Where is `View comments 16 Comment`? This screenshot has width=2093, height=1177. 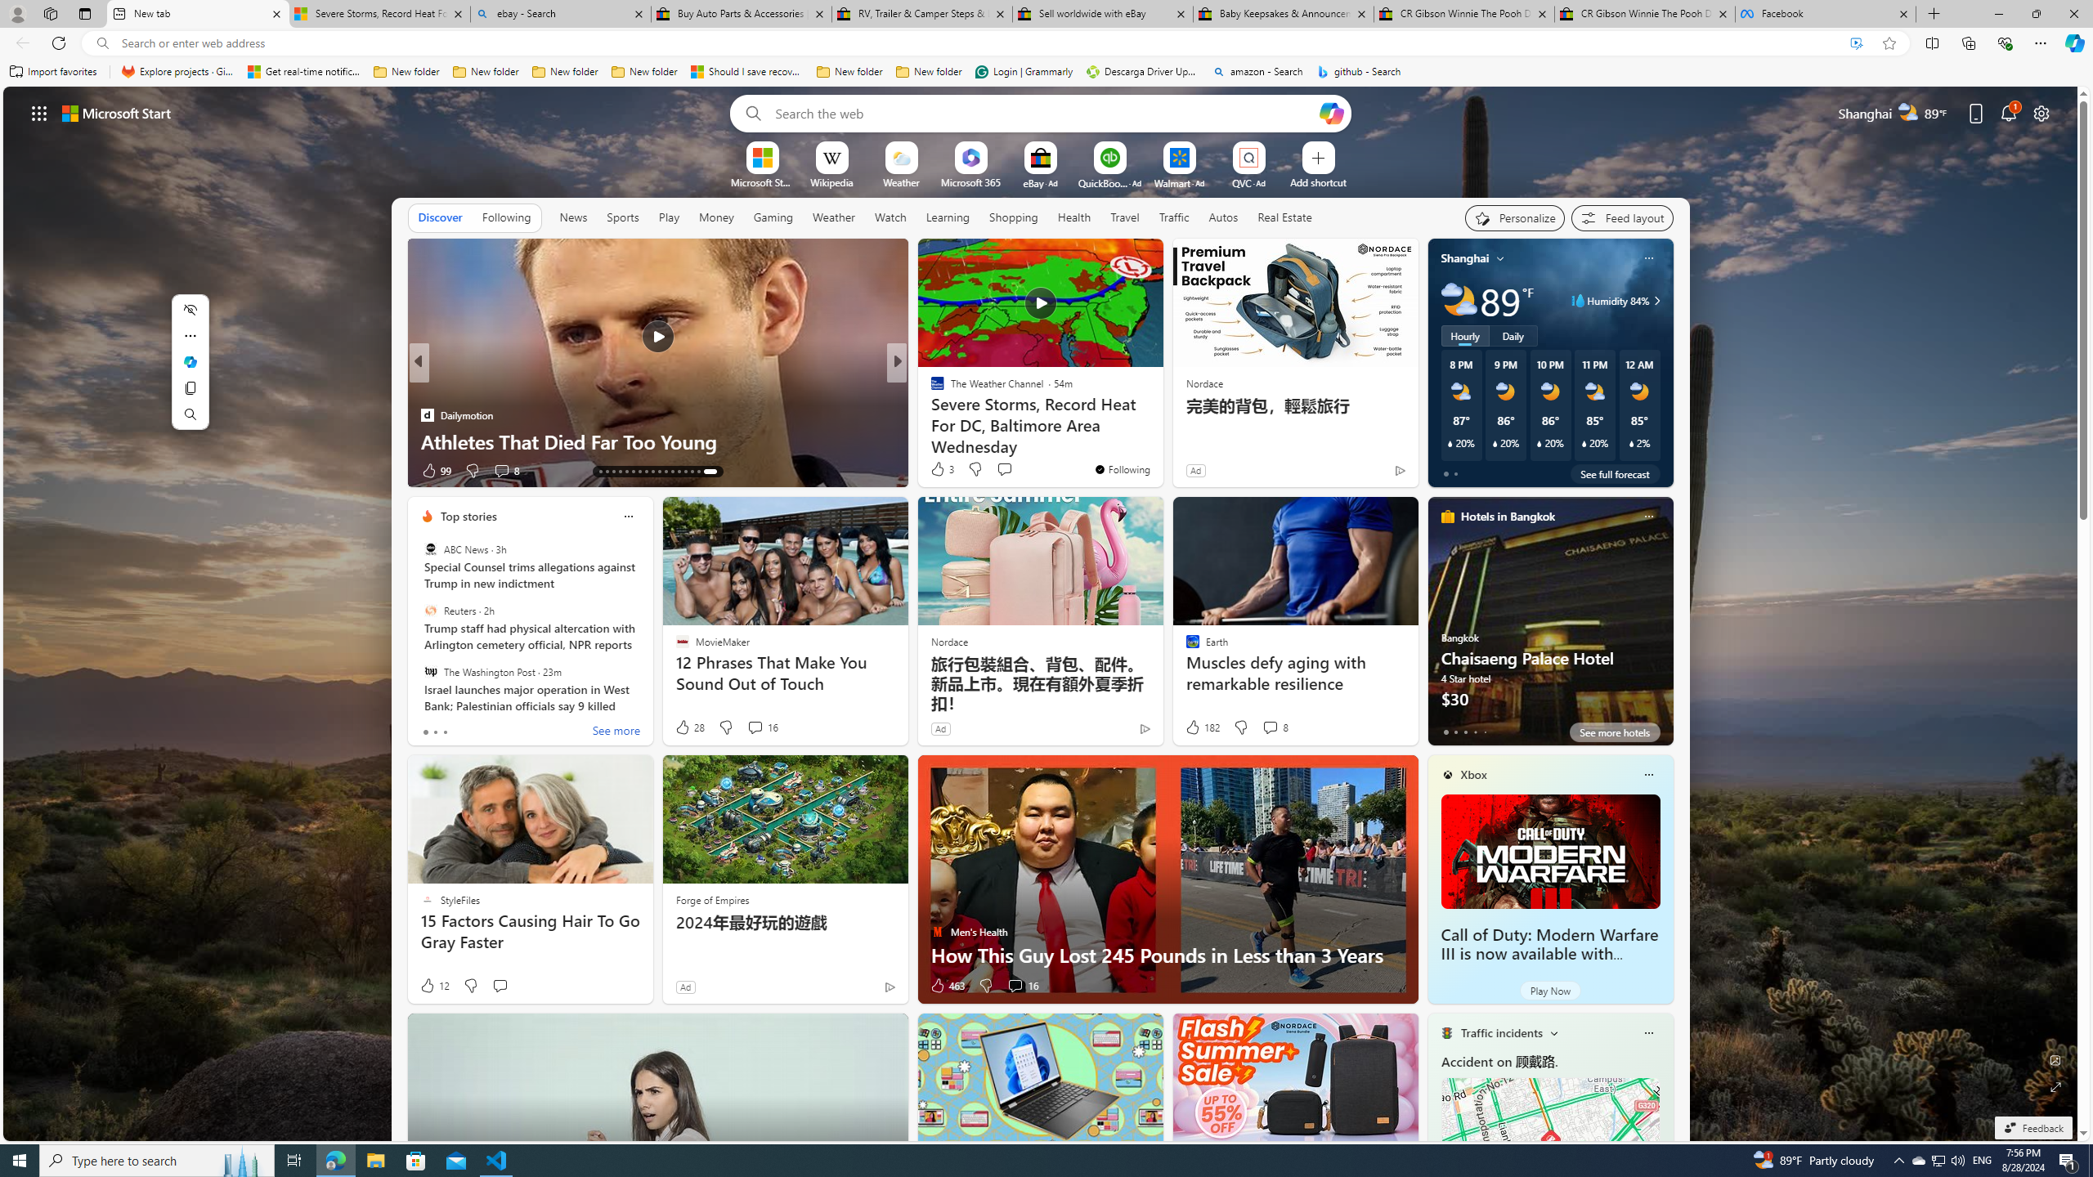 View comments 16 Comment is located at coordinates (1022, 986).